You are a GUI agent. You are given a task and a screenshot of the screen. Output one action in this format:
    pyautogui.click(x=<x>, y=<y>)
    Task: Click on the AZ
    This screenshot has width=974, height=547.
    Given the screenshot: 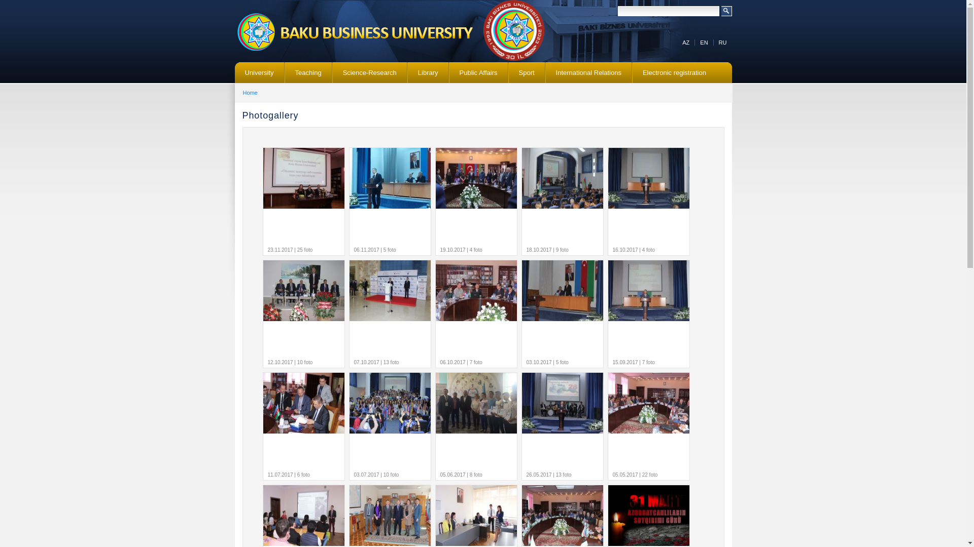 What is the action you would take?
    pyautogui.click(x=686, y=43)
    